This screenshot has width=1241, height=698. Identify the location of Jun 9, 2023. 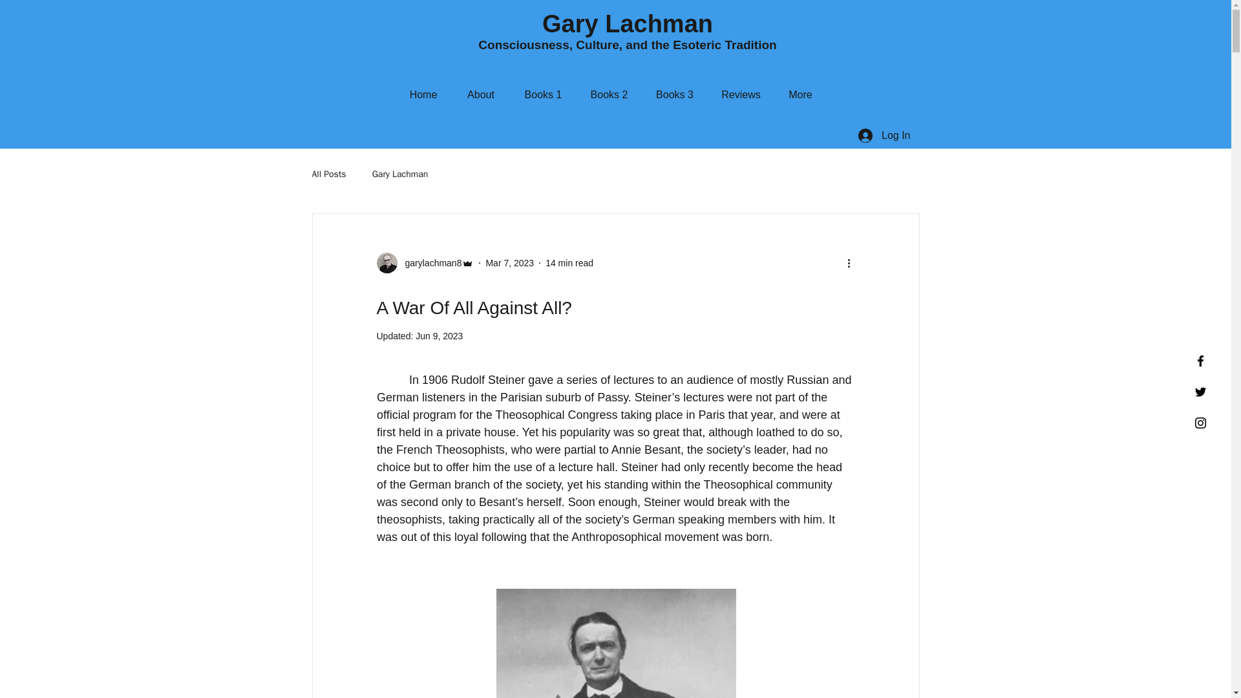
(440, 336).